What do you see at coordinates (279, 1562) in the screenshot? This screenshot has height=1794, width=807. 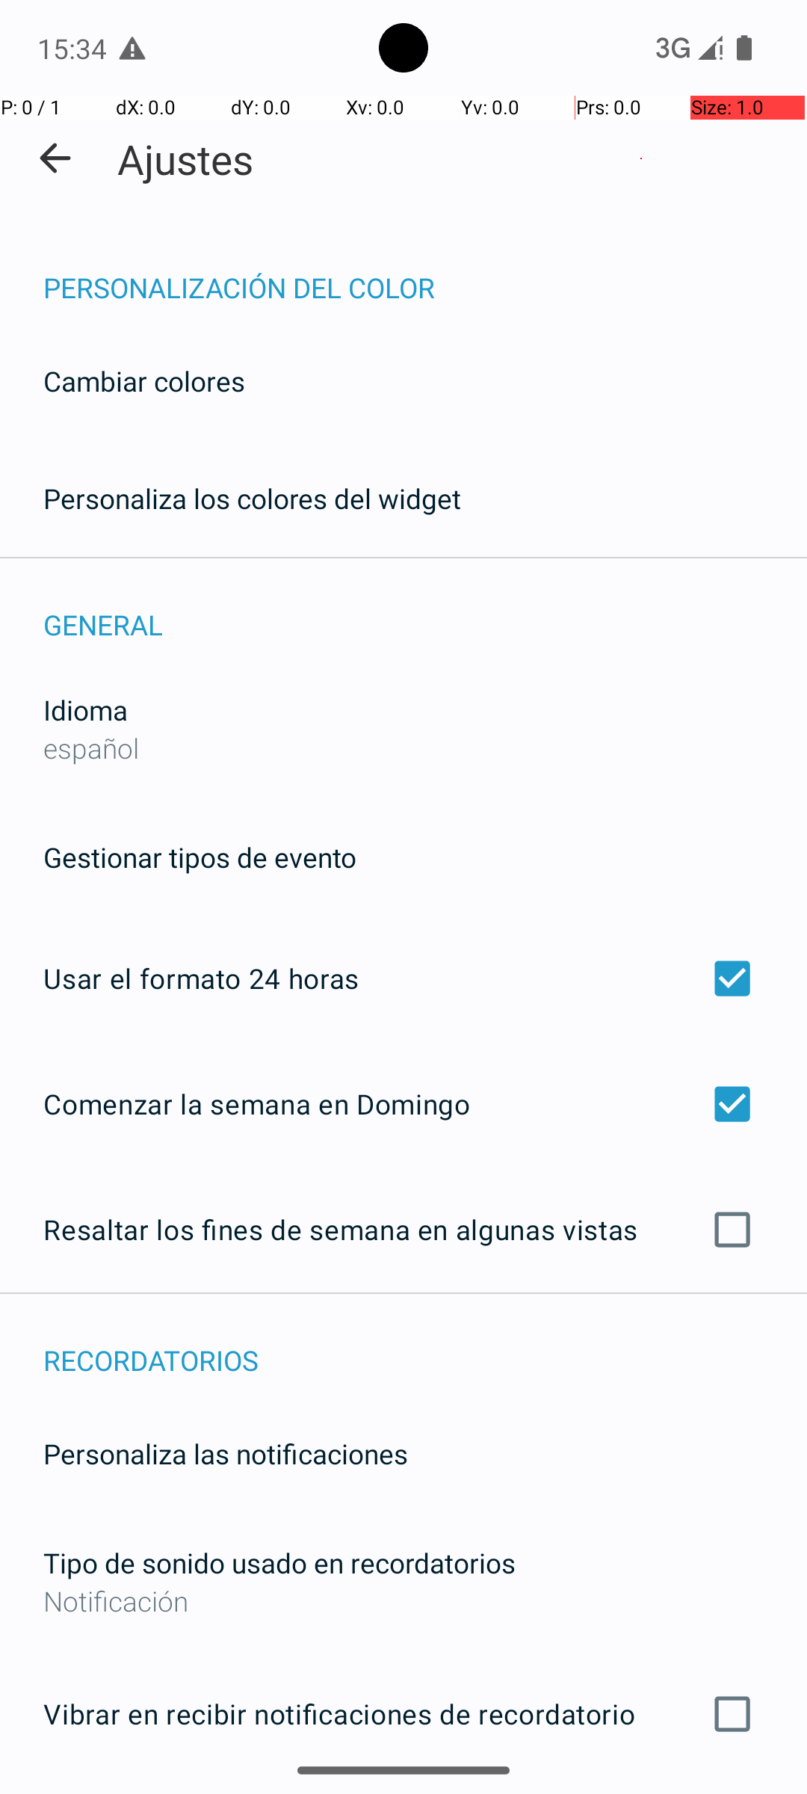 I see `Tipo de sonido usado en recordatorios` at bounding box center [279, 1562].